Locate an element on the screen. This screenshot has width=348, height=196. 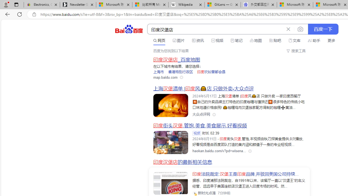
Wikipedia is located at coordinates (187, 5).